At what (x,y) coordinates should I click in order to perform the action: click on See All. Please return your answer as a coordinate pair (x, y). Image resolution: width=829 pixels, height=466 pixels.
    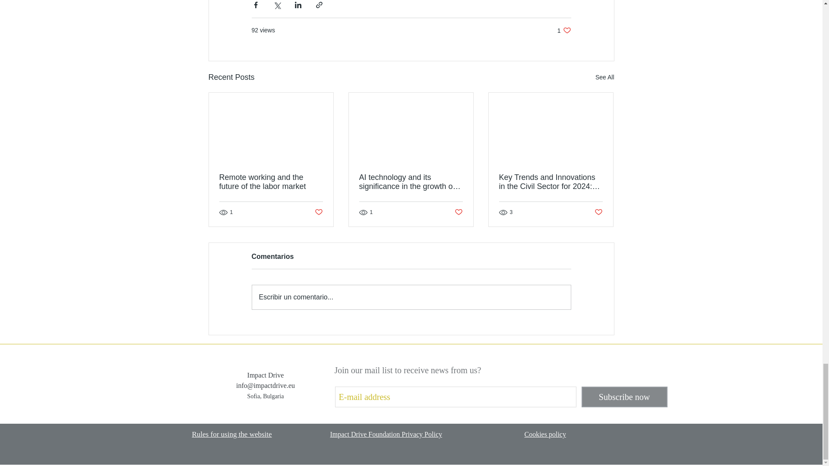
    Looking at the image, I should click on (604, 78).